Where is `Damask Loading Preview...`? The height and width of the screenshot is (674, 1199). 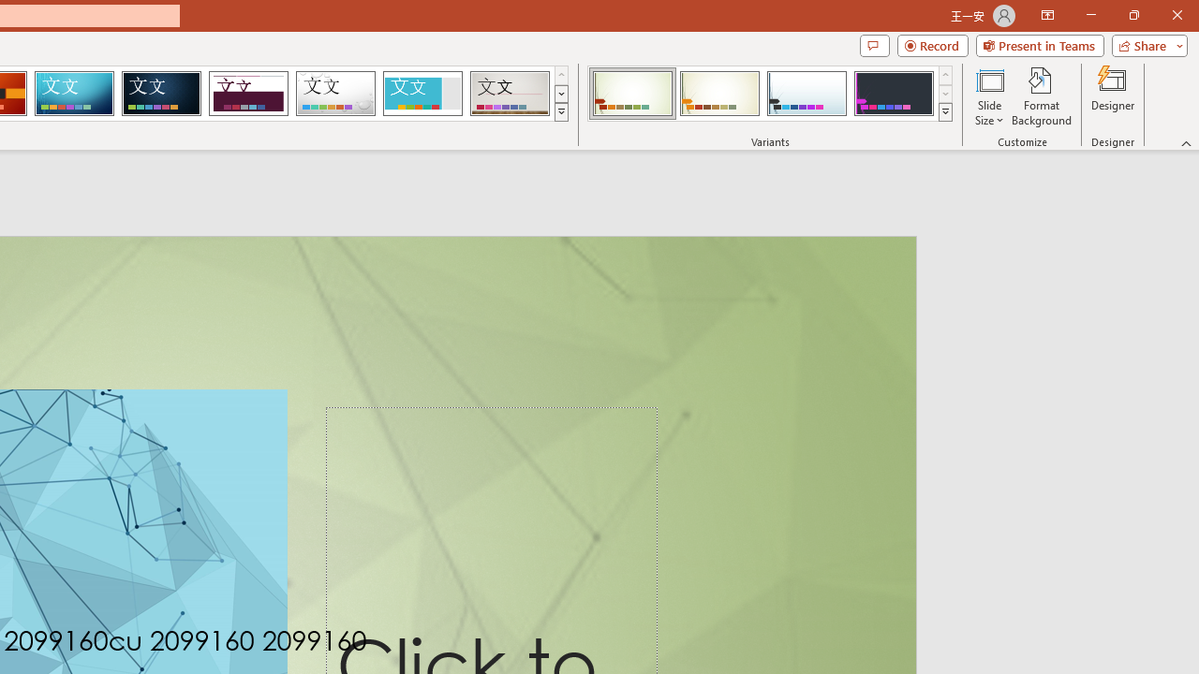 Damask Loading Preview... is located at coordinates (161, 94).